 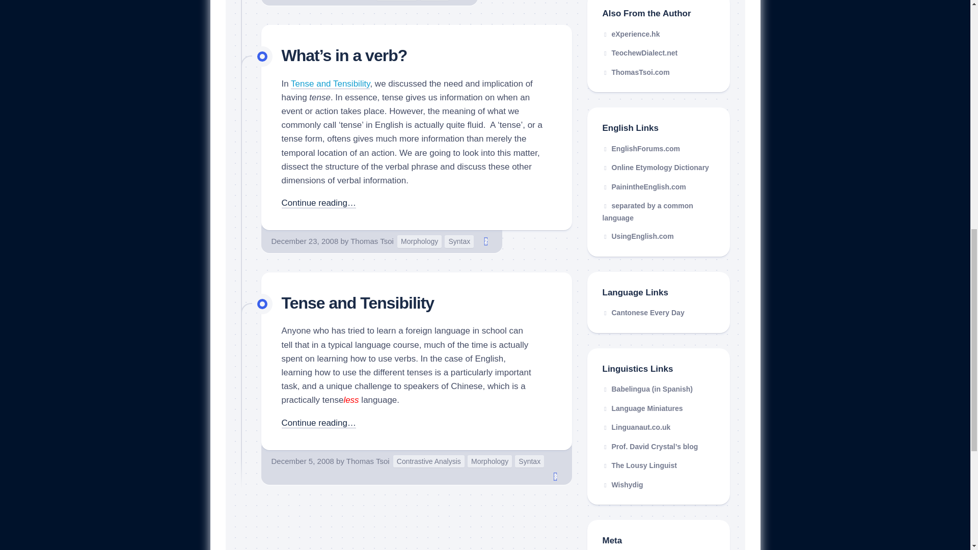 I want to click on Semantics, so click(x=396, y=1).